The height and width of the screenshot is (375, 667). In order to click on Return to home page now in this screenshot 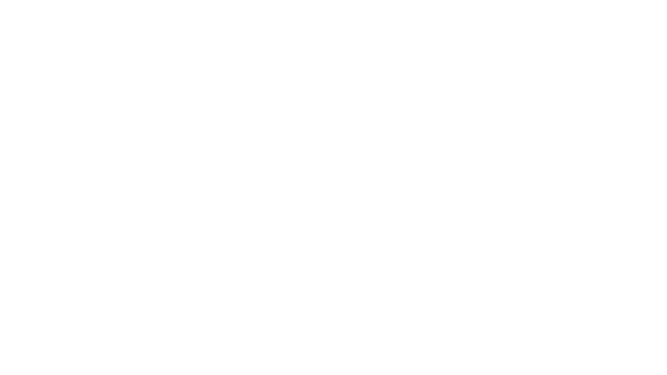, I will do `click(331, 236)`.